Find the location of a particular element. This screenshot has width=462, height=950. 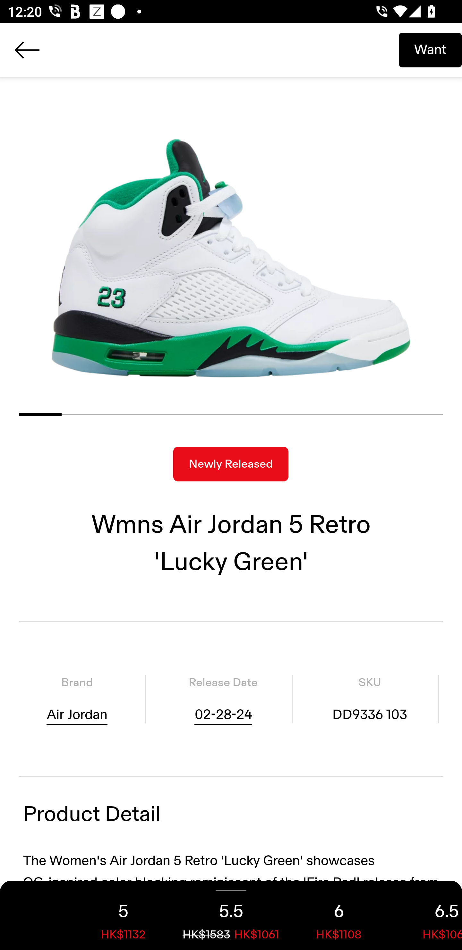

Brand Air Jordan is located at coordinates (77, 699).